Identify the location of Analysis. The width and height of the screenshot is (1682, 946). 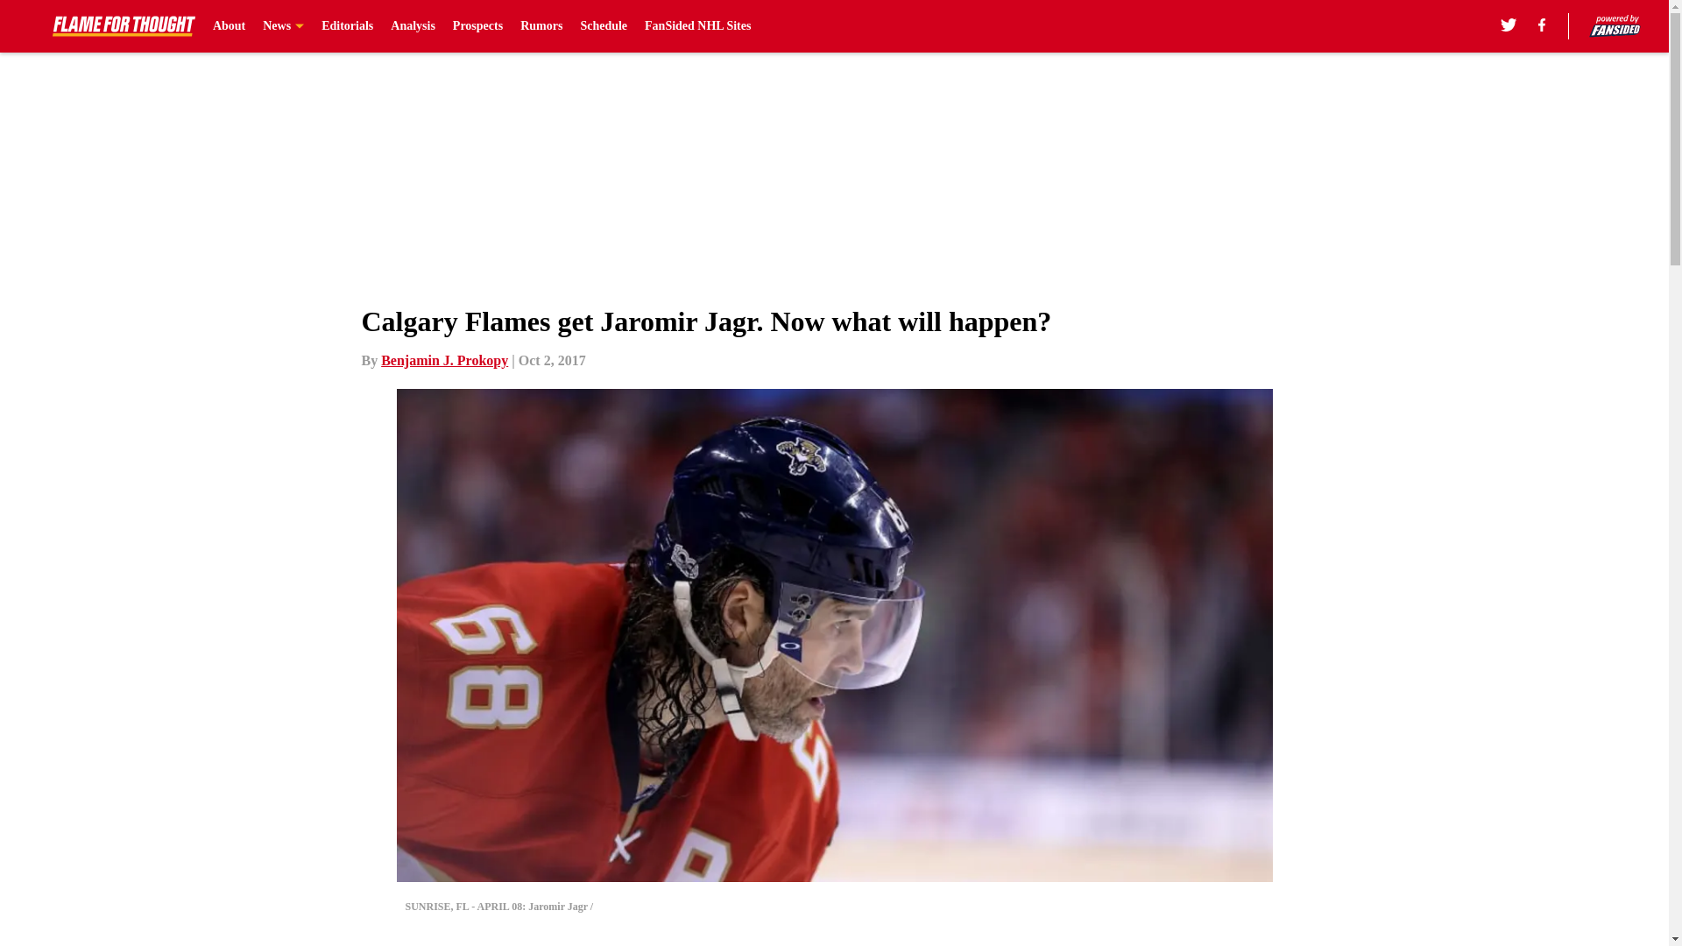
(413, 26).